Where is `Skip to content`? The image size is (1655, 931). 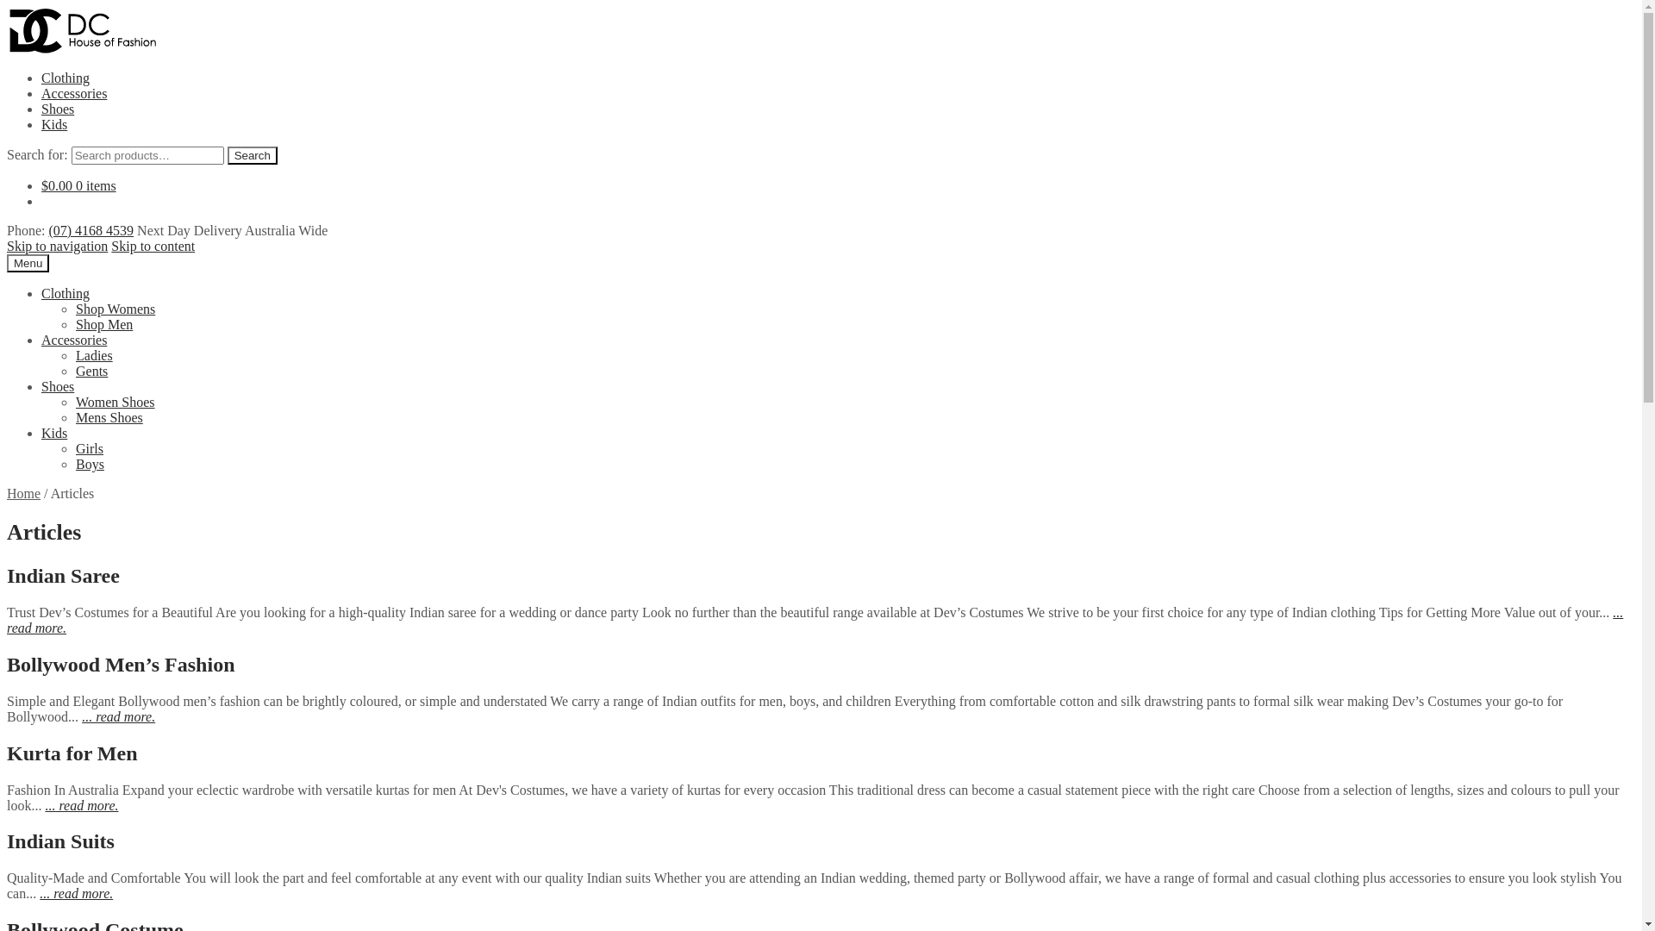 Skip to content is located at coordinates (153, 247).